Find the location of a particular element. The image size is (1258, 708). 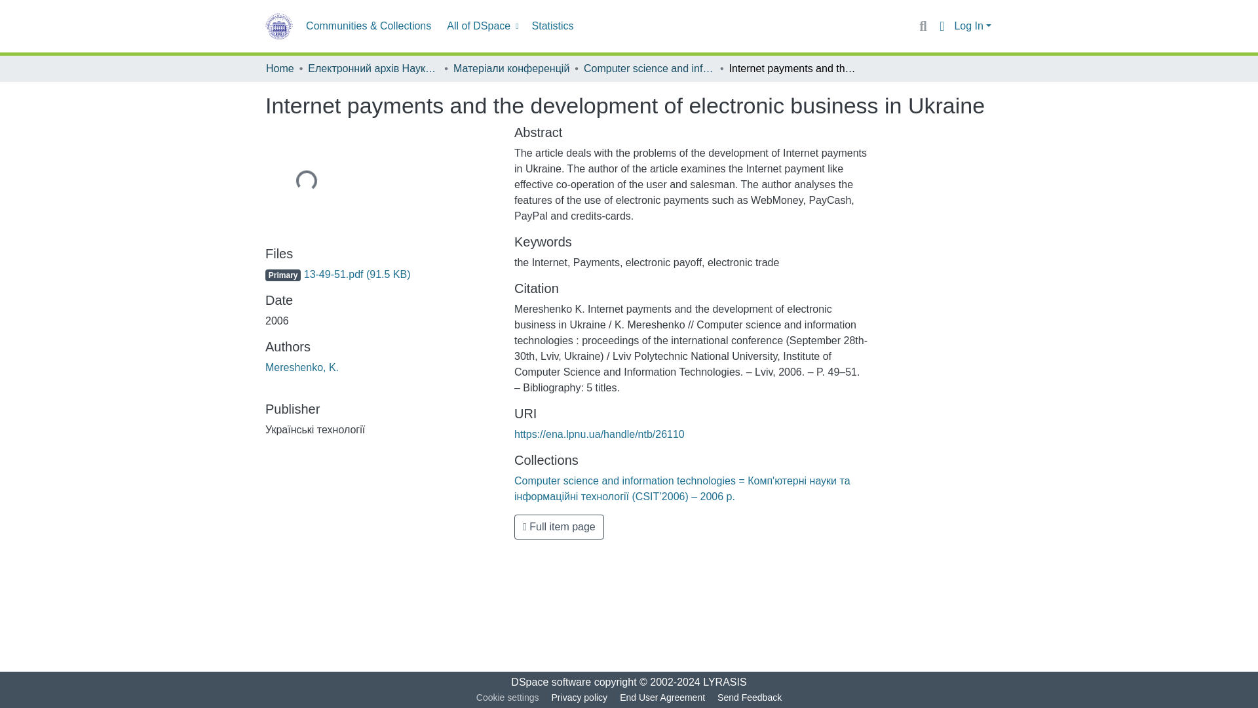

Mereshenko, K. is located at coordinates (301, 367).